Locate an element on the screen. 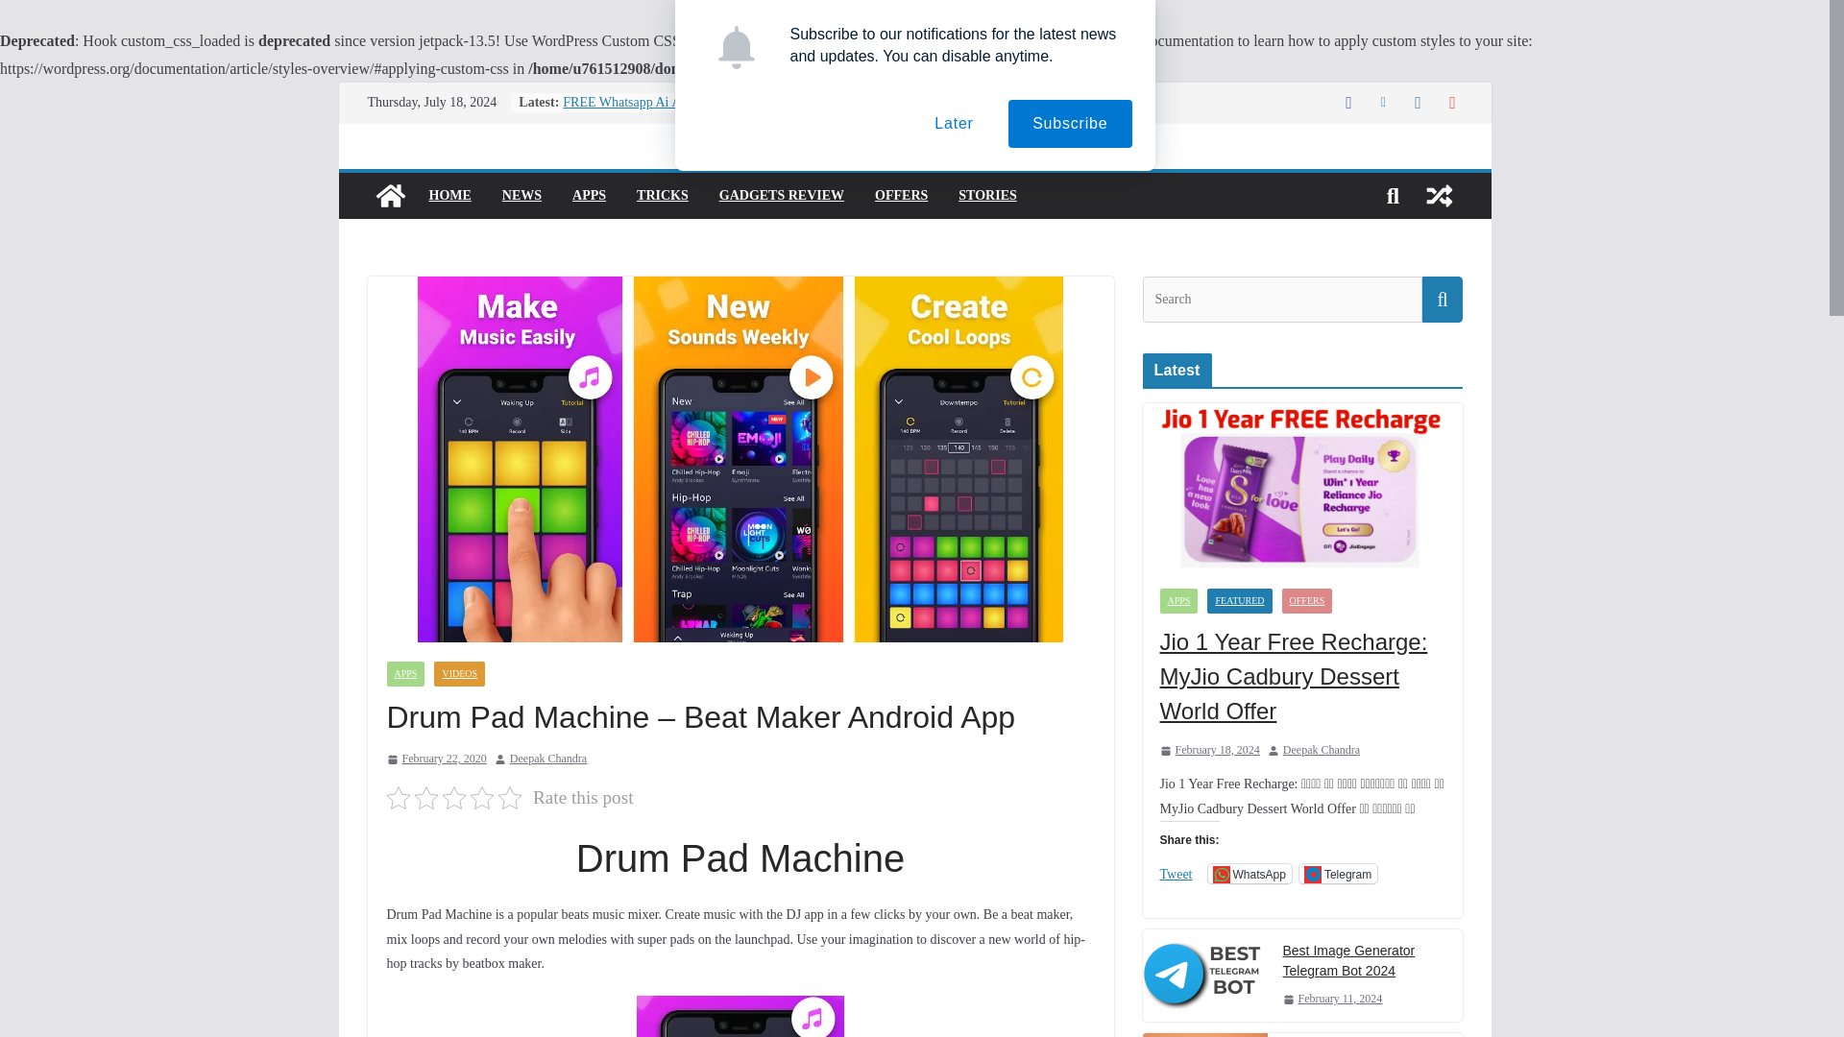 The height and width of the screenshot is (1037, 1844). APPS is located at coordinates (404, 674).